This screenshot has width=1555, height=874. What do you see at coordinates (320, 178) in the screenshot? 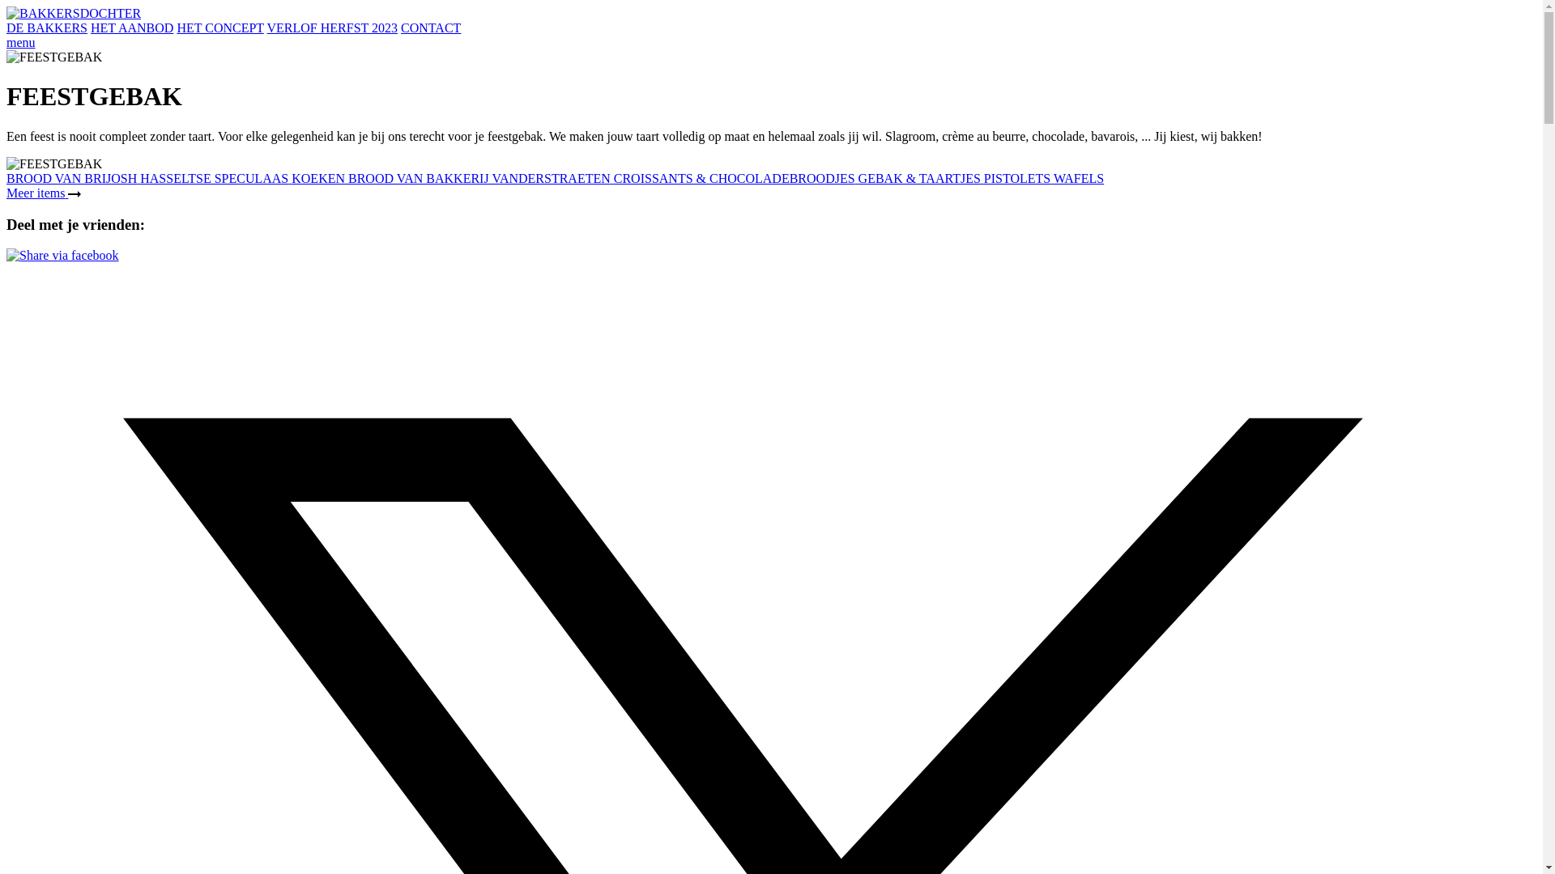
I see `KOEKEN` at bounding box center [320, 178].